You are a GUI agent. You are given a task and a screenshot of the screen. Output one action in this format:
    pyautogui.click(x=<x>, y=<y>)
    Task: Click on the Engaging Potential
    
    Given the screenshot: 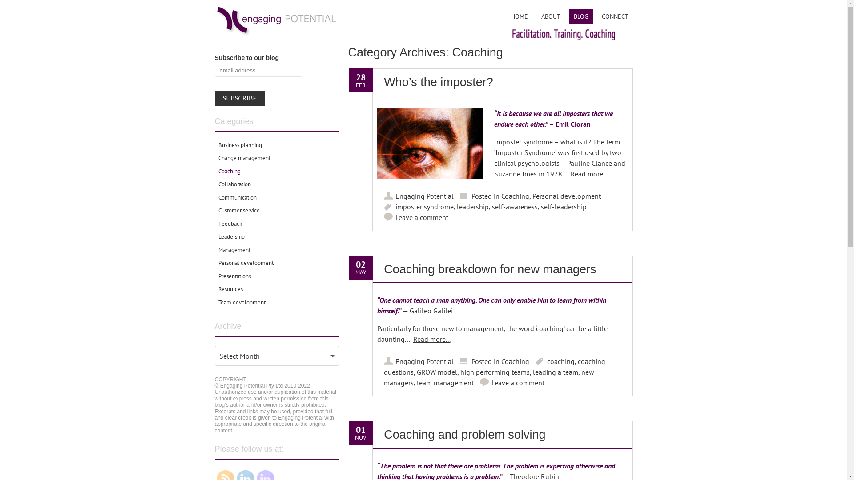 What is the action you would take?
    pyautogui.click(x=424, y=196)
    